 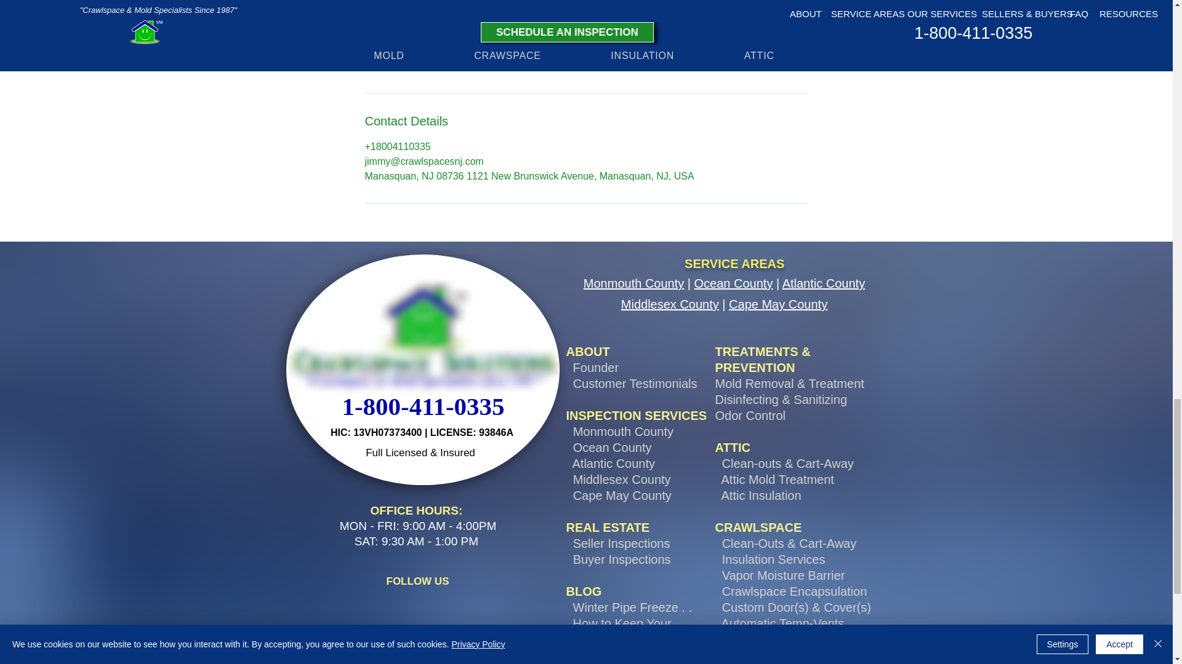 I want to click on CrawlspaceSolutionsNJ.com Logo SM, so click(x=422, y=335).